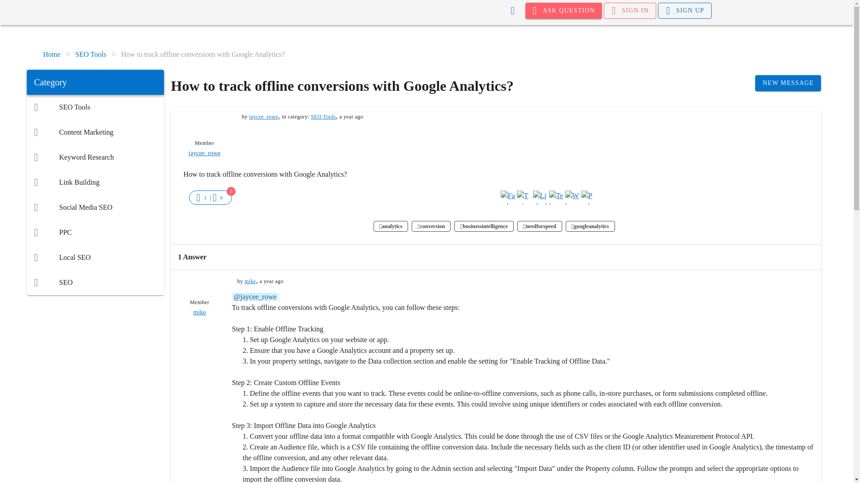  What do you see at coordinates (323, 116) in the screenshot?
I see `SEO Tools` at bounding box center [323, 116].